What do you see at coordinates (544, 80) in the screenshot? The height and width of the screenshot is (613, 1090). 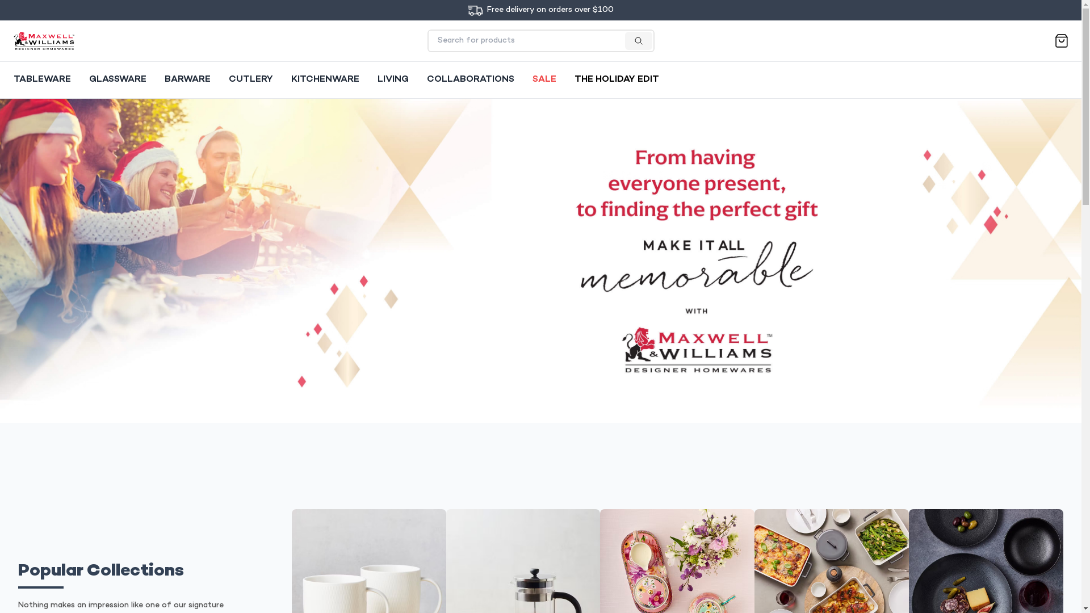 I see `SALE` at bounding box center [544, 80].